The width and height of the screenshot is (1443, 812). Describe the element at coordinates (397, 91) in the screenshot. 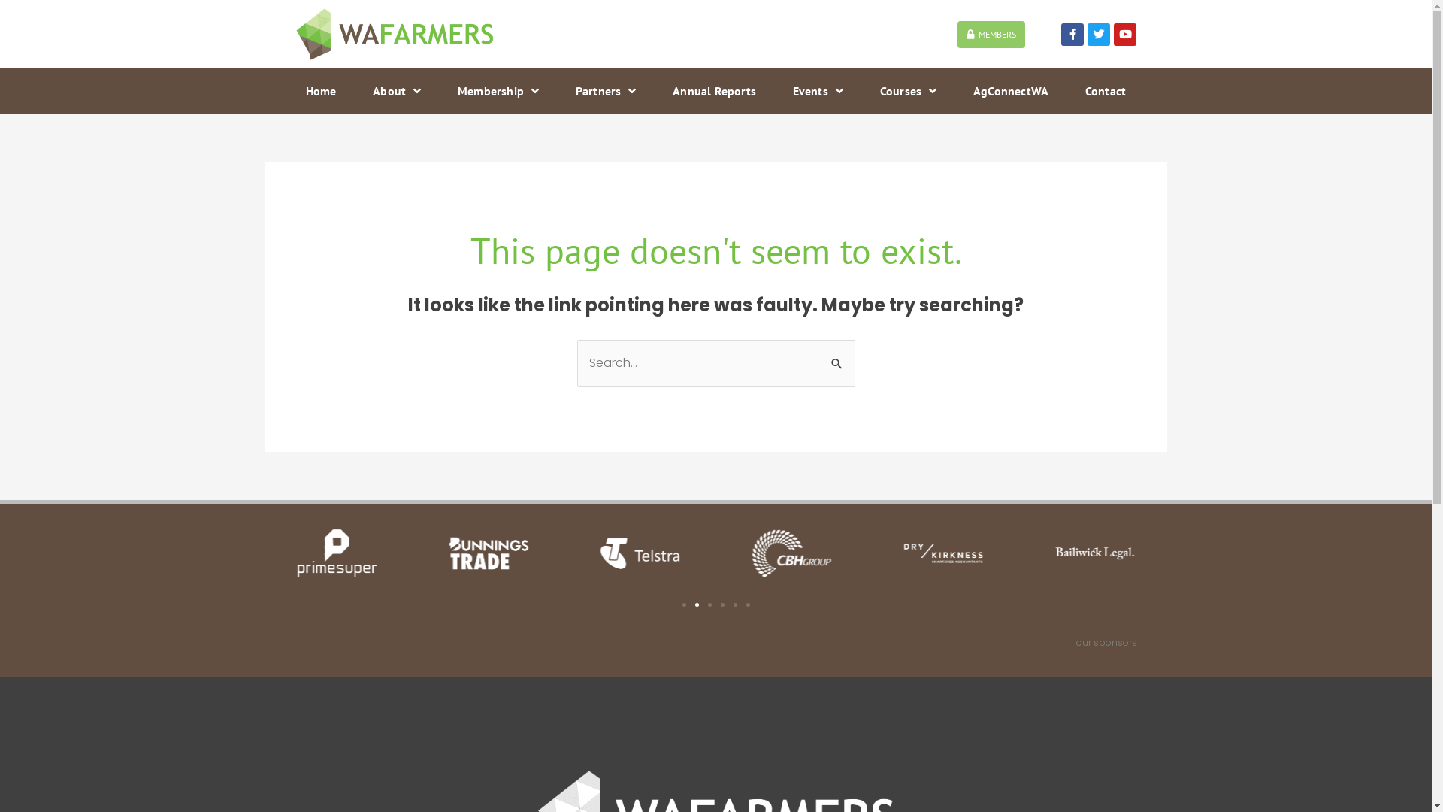

I see `About` at that location.